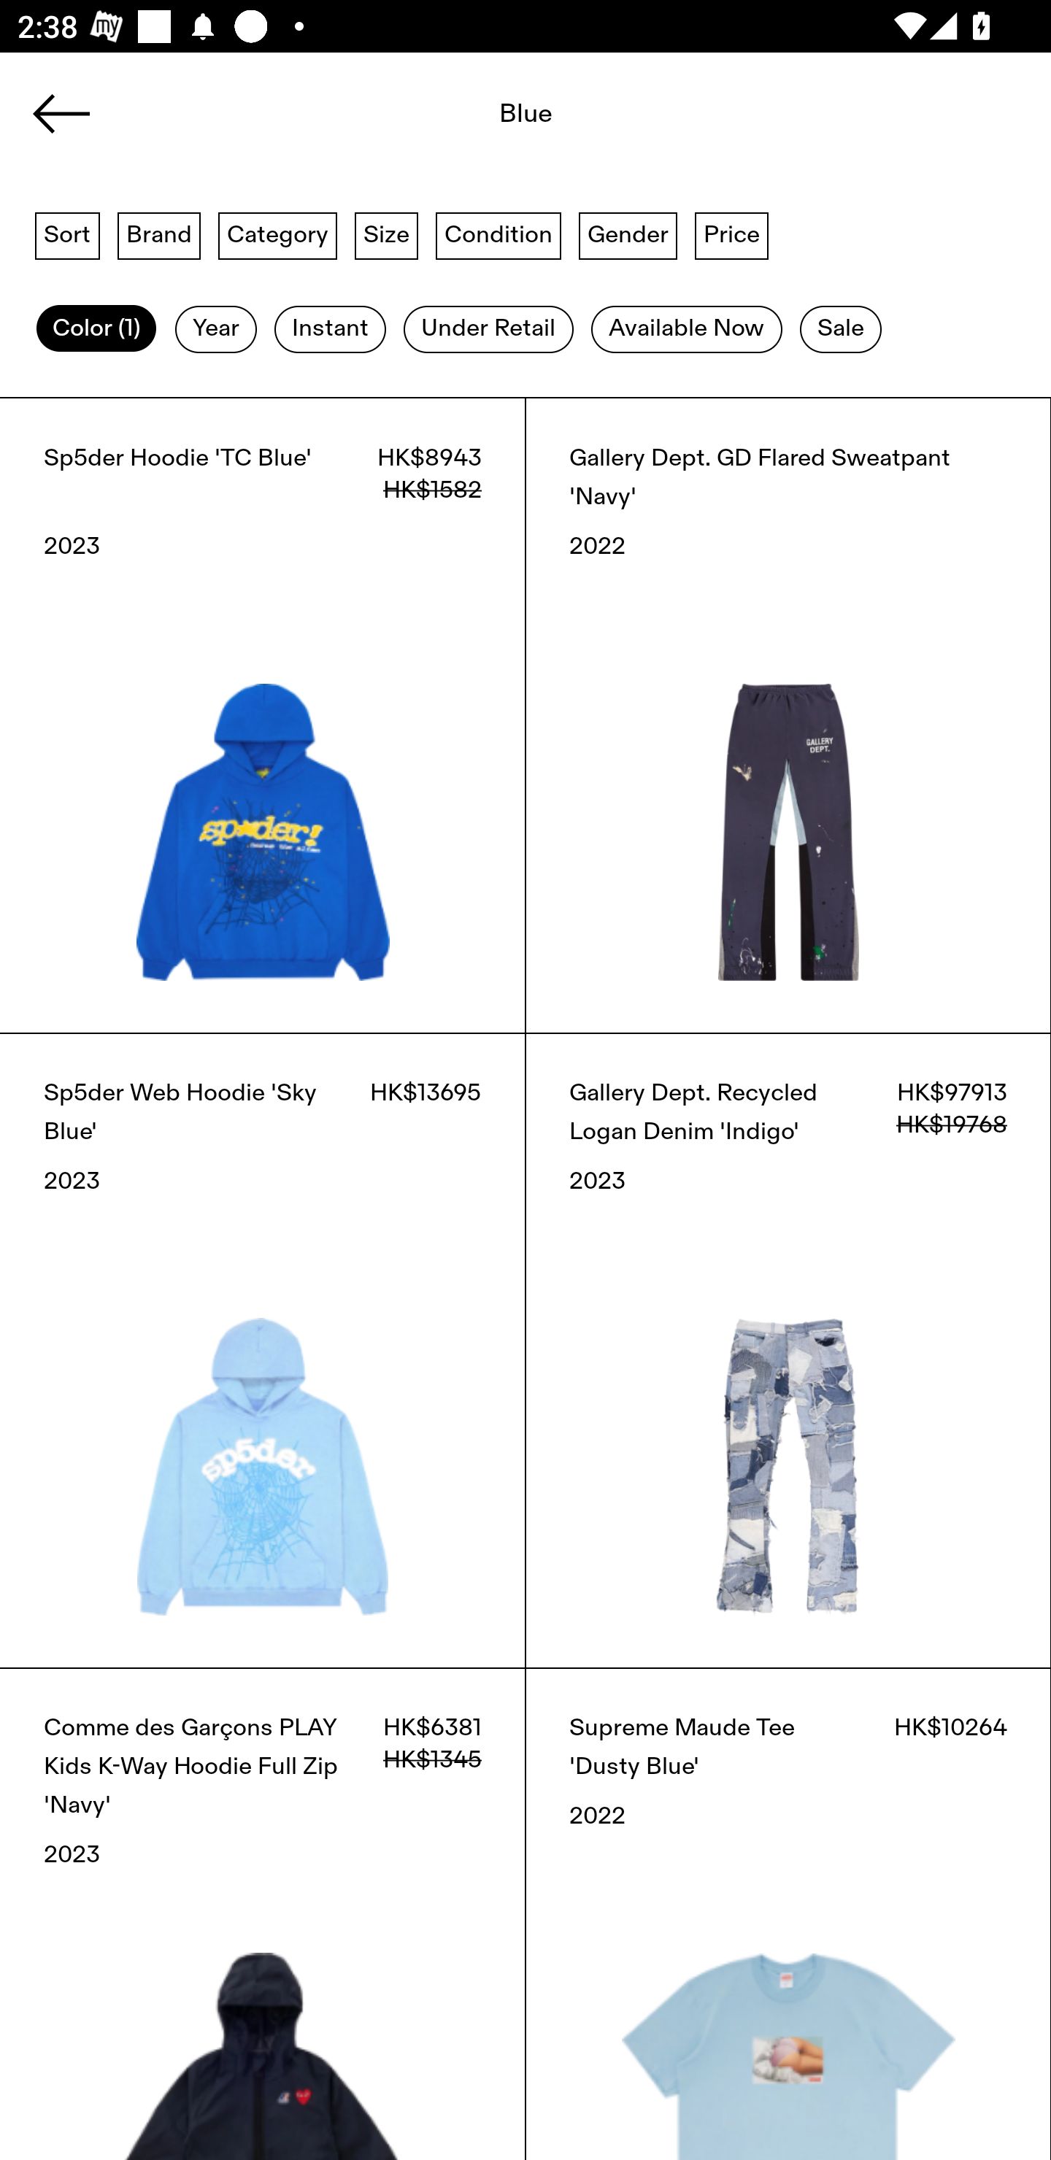  What do you see at coordinates (731, 234) in the screenshot?
I see `Price` at bounding box center [731, 234].